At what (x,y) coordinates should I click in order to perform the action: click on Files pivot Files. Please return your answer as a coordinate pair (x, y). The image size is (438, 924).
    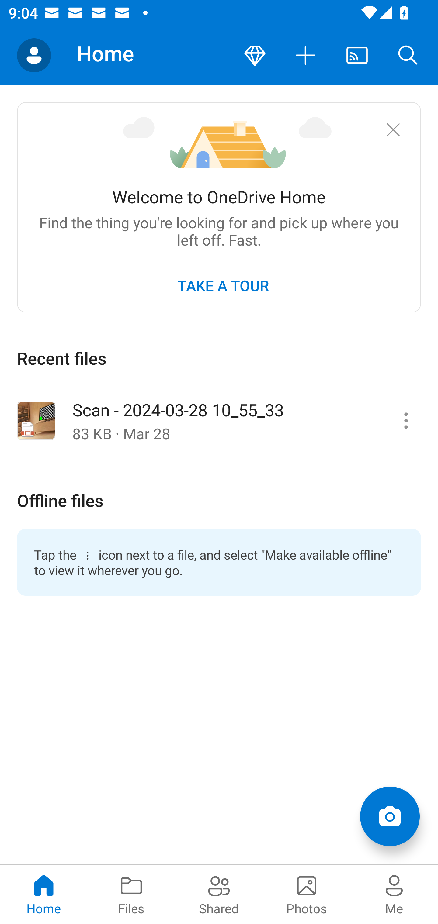
    Looking at the image, I should click on (131, 894).